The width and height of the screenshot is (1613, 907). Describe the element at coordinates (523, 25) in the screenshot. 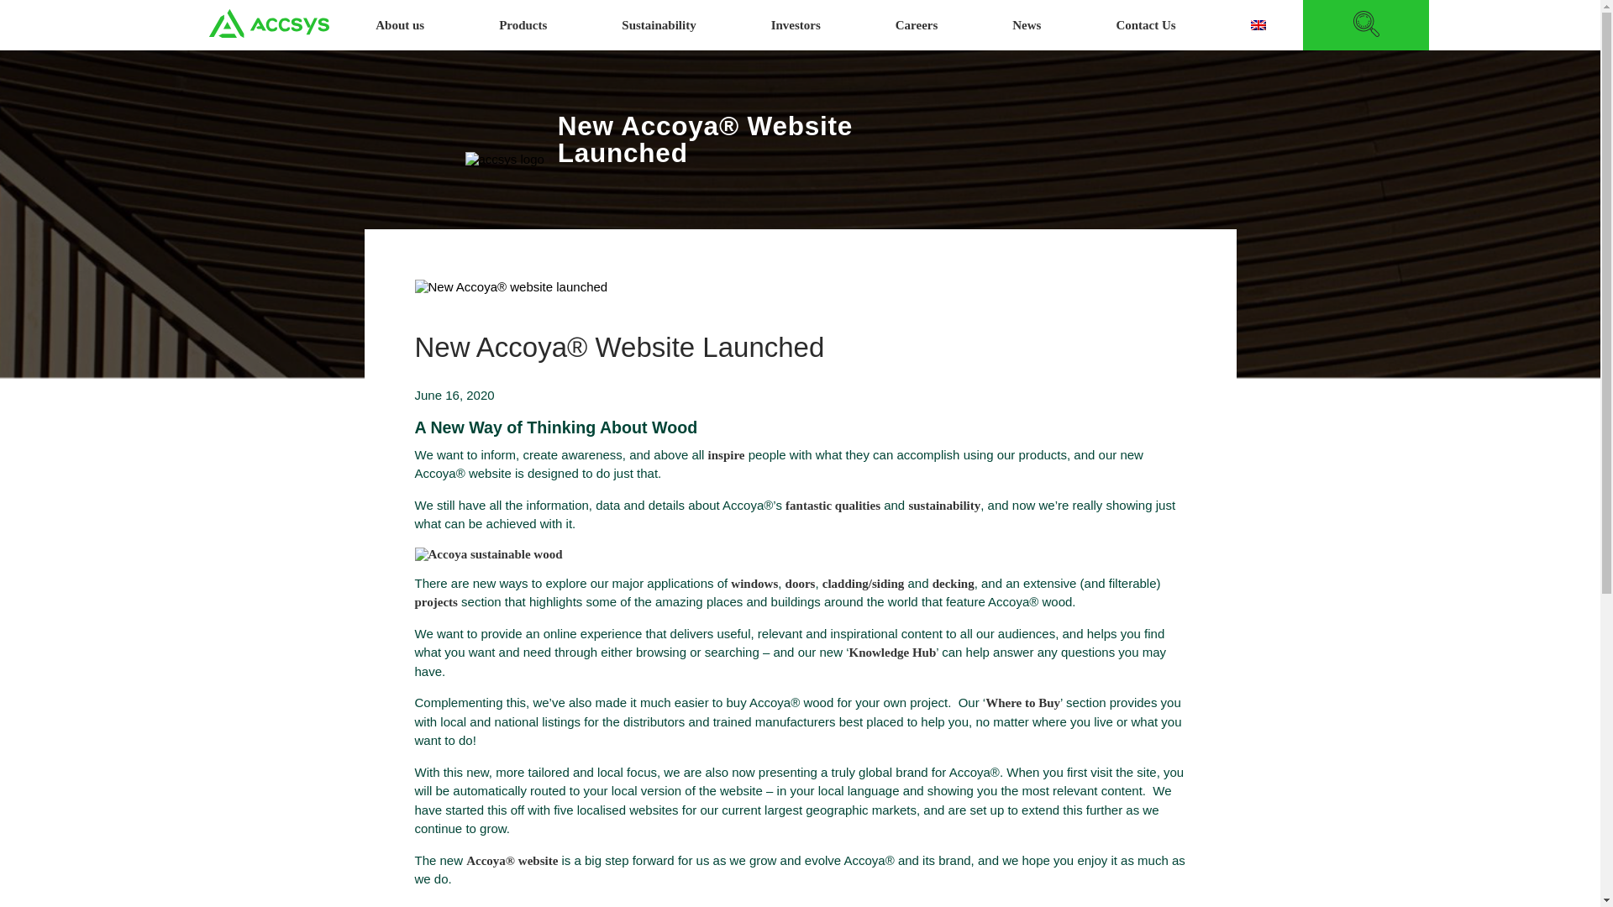

I see `Products` at that location.